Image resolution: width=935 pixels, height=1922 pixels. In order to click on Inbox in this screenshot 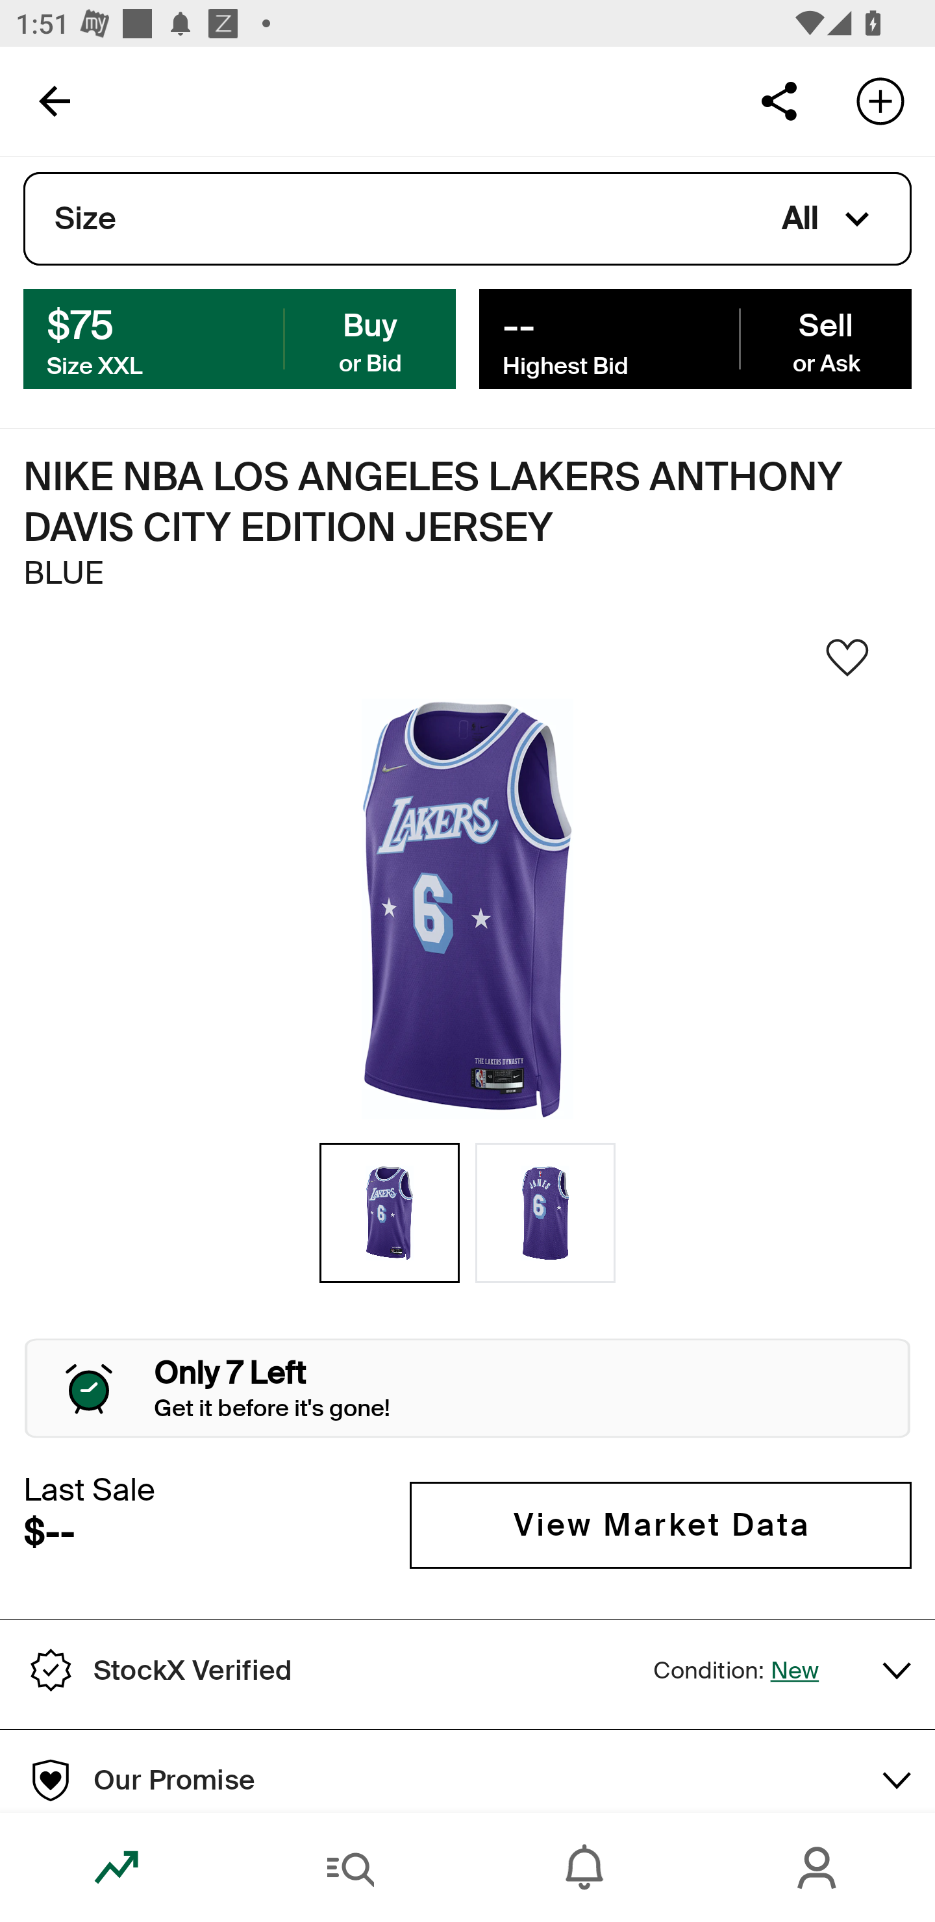, I will do `click(584, 1867)`.